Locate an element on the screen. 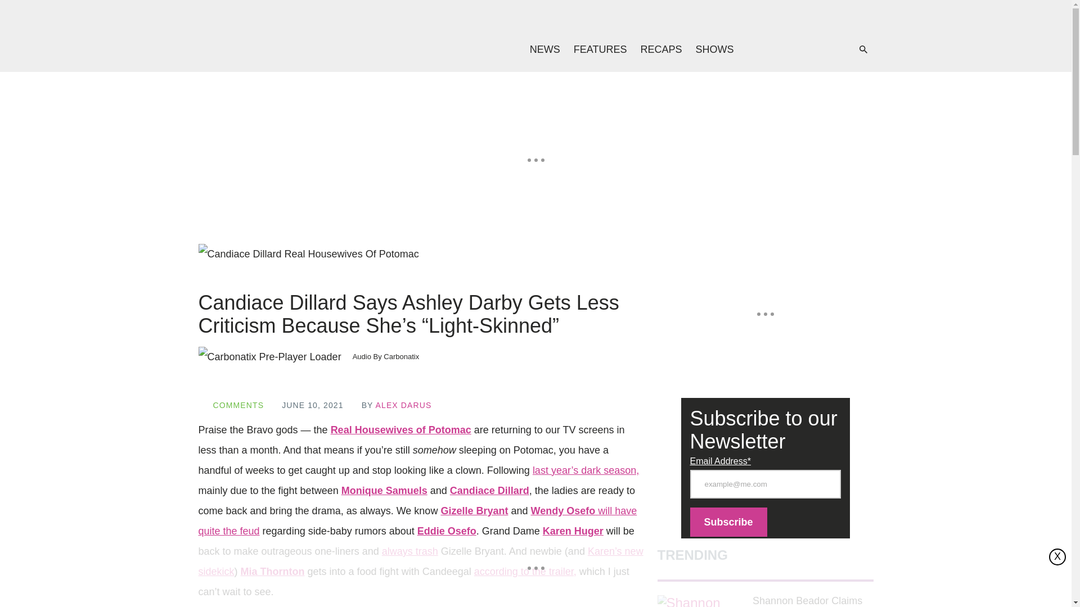  Facebook is located at coordinates (778, 49).